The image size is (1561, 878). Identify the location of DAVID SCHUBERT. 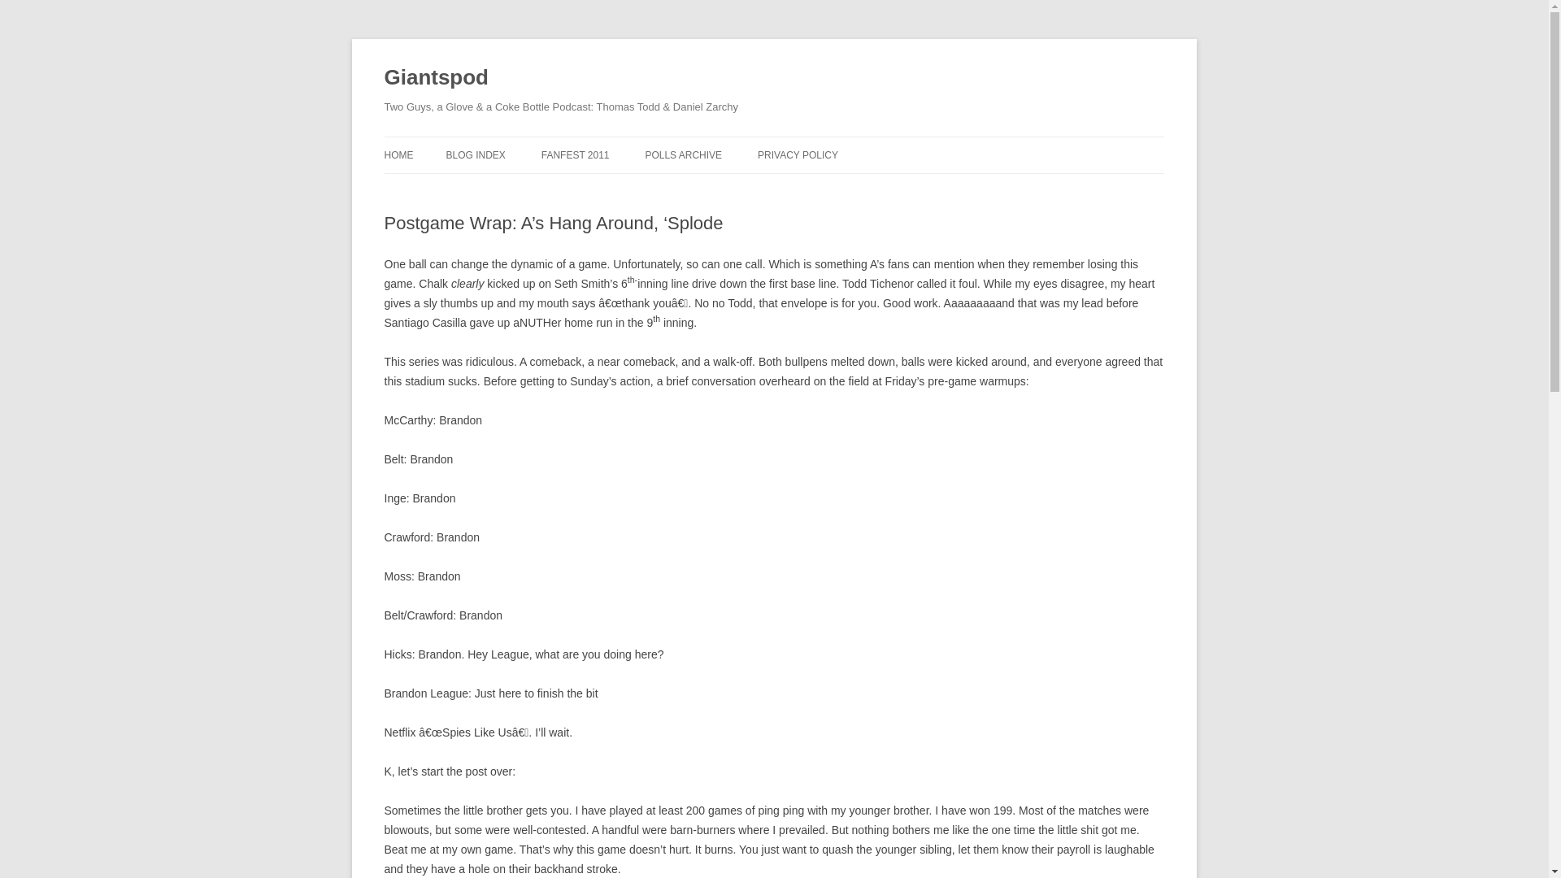
(725, 189).